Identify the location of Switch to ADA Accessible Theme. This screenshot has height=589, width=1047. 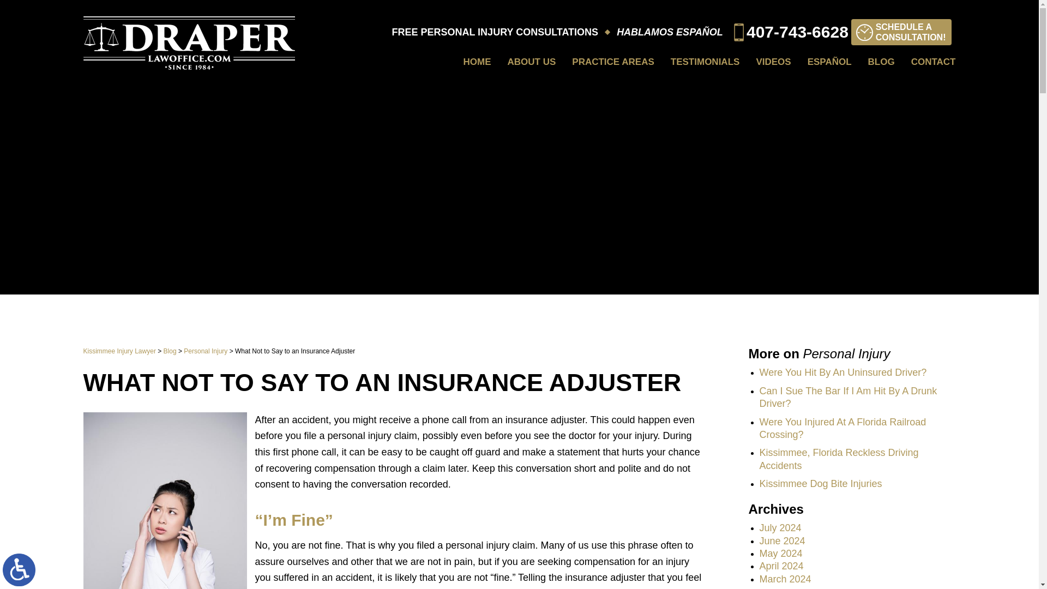
(706, 62).